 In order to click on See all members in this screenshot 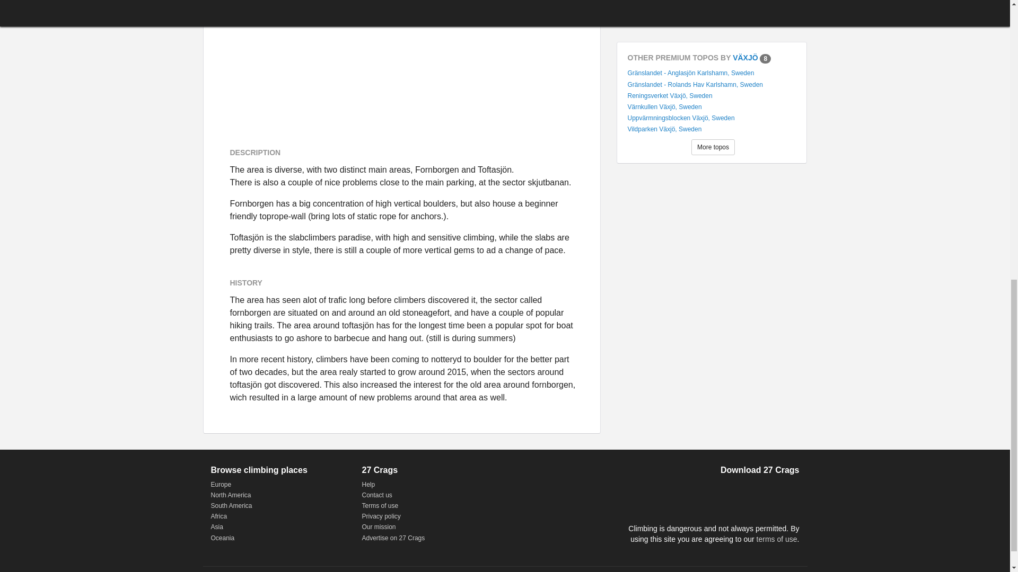, I will do `click(713, 10)`.